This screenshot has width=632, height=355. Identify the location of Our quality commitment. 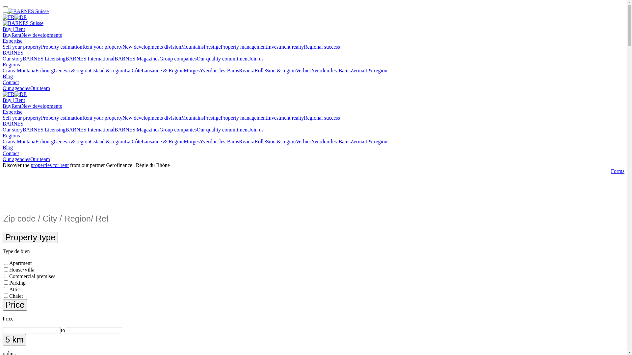
(223, 59).